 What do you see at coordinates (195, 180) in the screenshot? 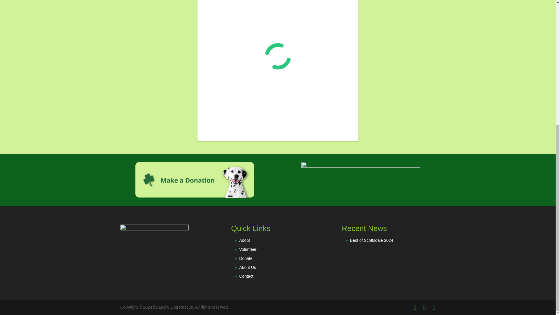
I see `donate-cta-02` at bounding box center [195, 180].